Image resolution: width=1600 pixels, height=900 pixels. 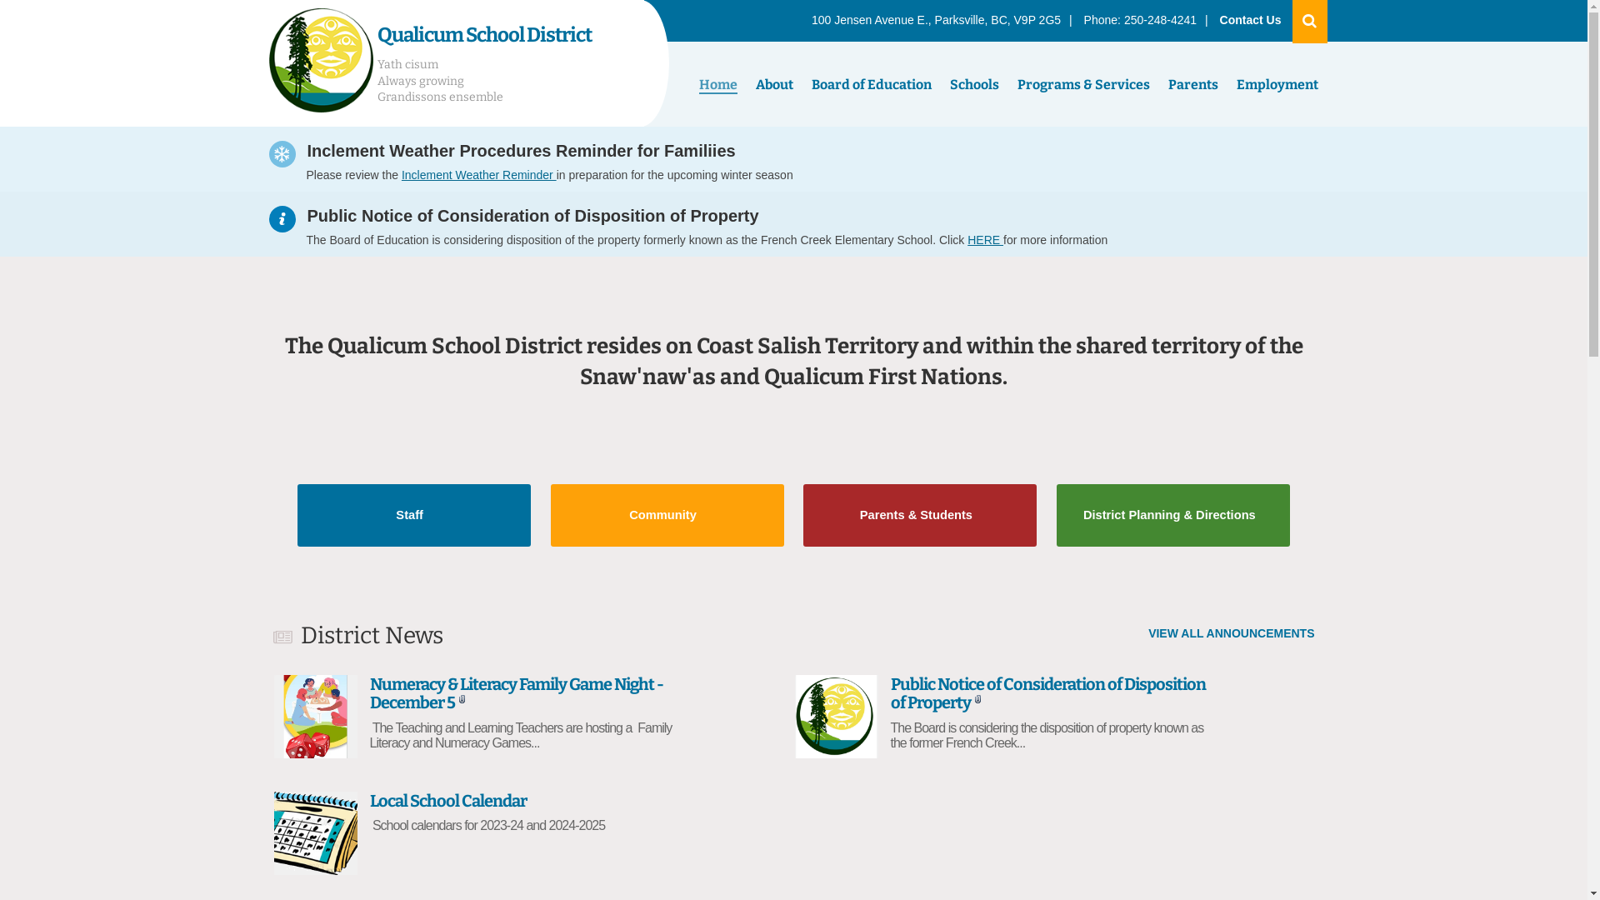 I want to click on District Planning & Directions, so click(x=1173, y=515).